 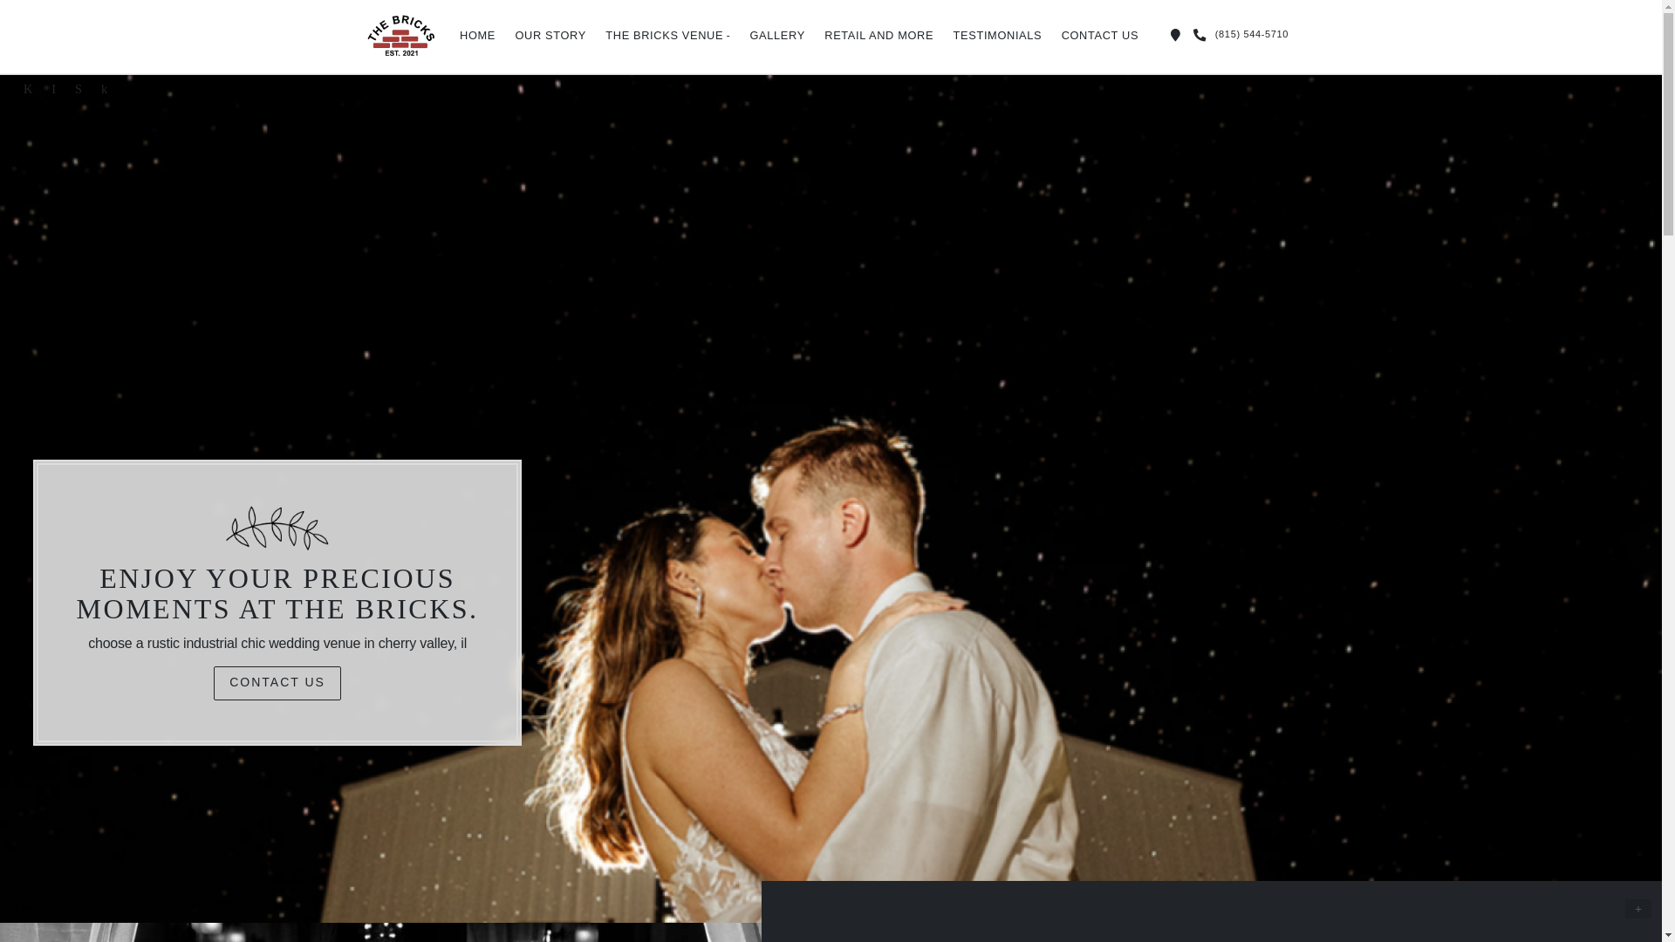 I want to click on Instagram, so click(x=53, y=87).